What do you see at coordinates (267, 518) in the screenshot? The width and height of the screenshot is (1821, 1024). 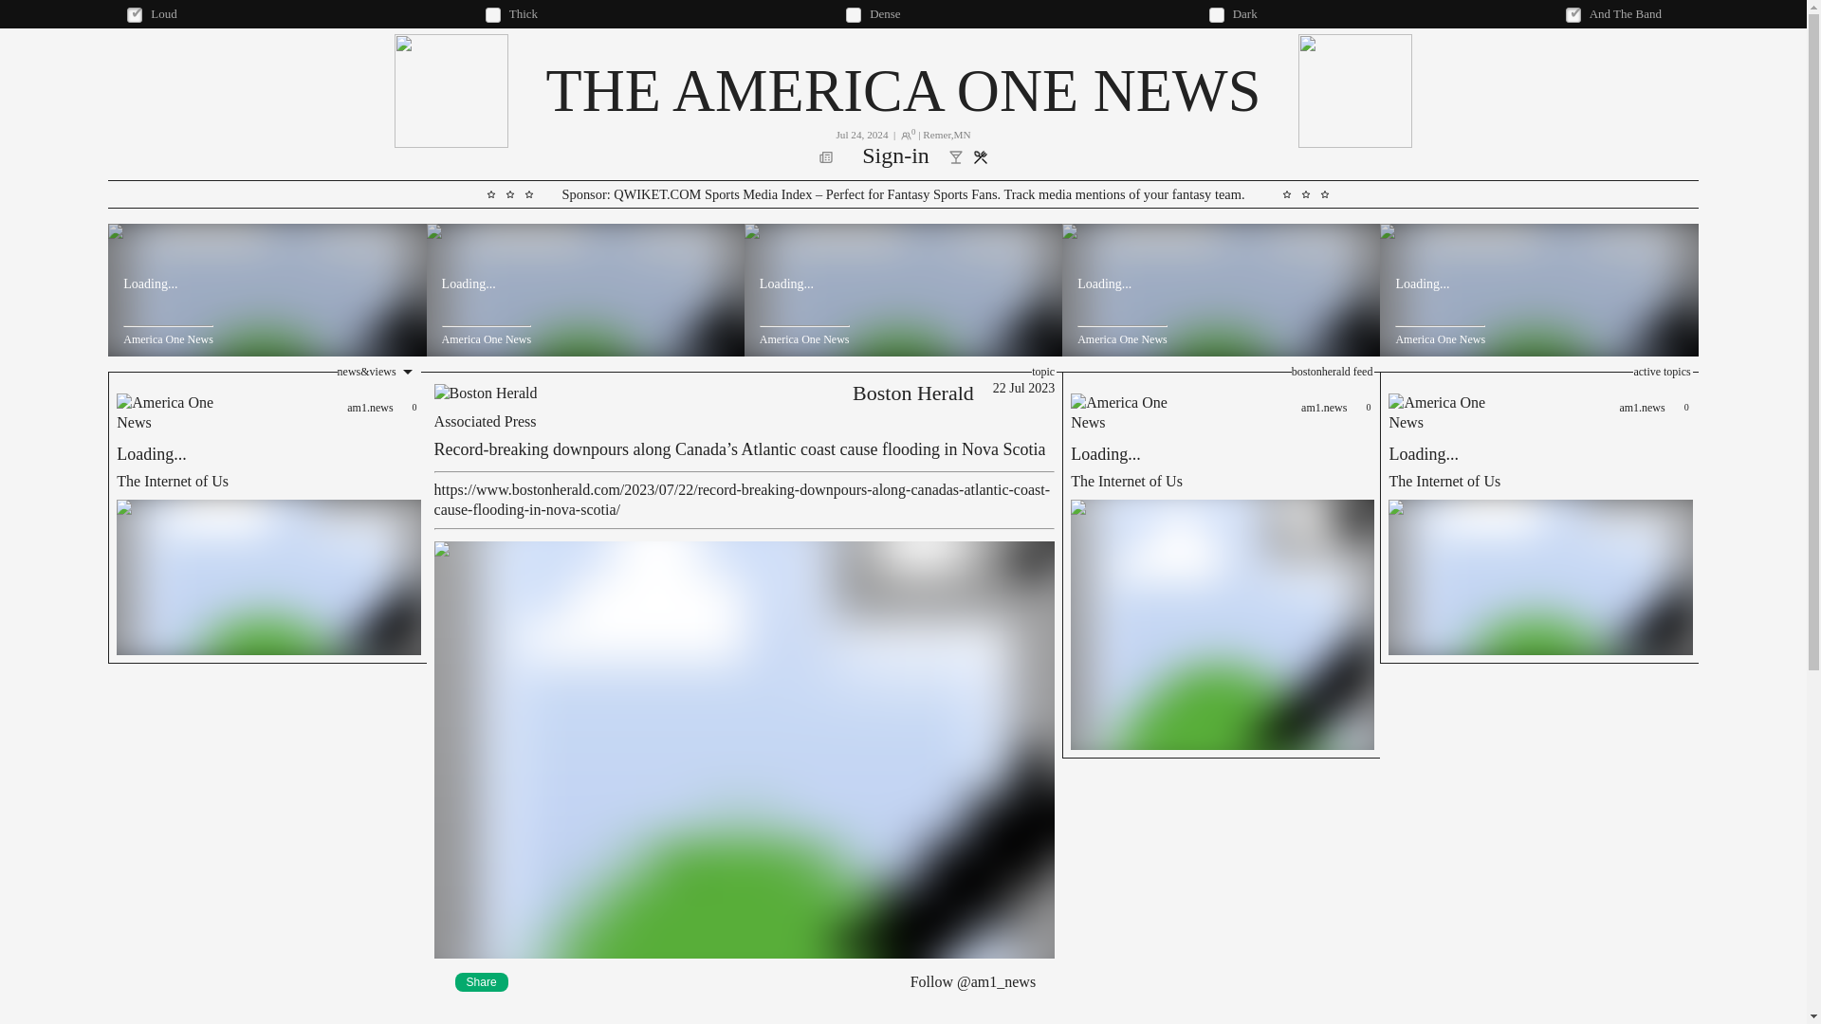 I see `THE AMERICA ONE NEWS` at bounding box center [267, 518].